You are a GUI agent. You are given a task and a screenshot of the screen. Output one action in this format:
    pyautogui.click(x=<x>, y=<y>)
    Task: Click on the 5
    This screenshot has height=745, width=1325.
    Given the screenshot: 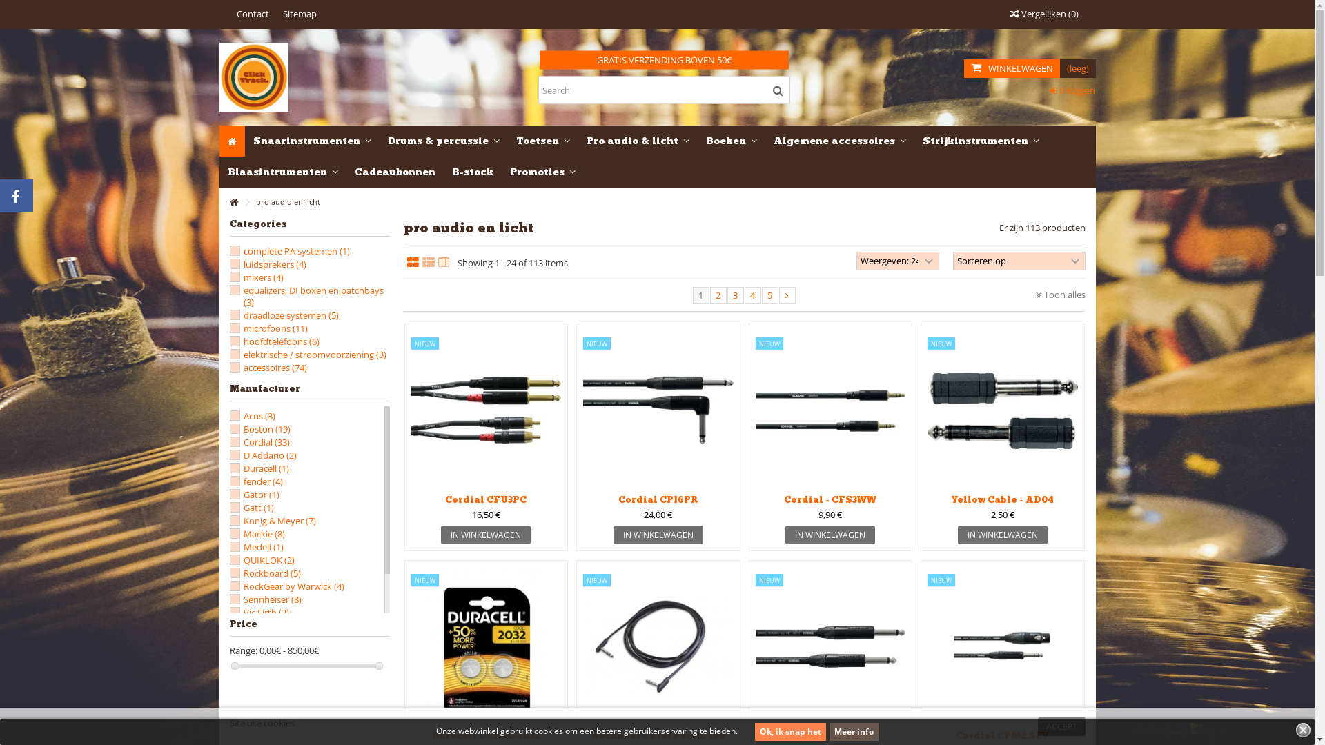 What is the action you would take?
    pyautogui.click(x=770, y=295)
    